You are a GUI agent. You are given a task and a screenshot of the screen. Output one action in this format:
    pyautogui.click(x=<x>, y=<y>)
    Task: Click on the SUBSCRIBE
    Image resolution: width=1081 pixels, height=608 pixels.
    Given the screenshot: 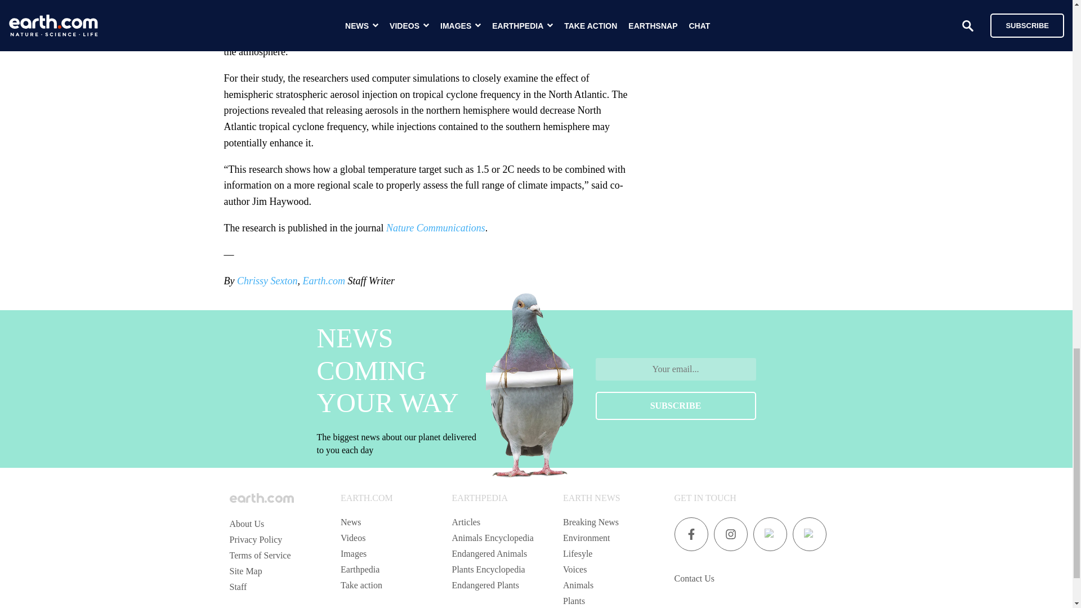 What is the action you would take?
    pyautogui.click(x=676, y=405)
    